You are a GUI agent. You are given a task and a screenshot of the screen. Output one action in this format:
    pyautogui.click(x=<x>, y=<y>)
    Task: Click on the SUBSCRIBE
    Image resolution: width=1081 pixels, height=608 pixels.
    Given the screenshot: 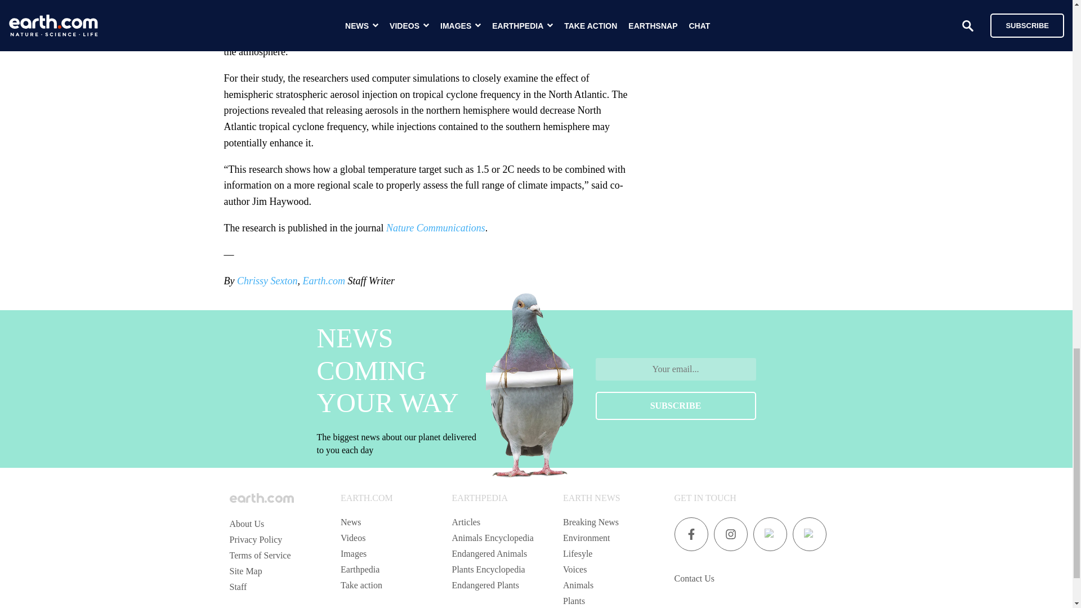 What is the action you would take?
    pyautogui.click(x=676, y=405)
    